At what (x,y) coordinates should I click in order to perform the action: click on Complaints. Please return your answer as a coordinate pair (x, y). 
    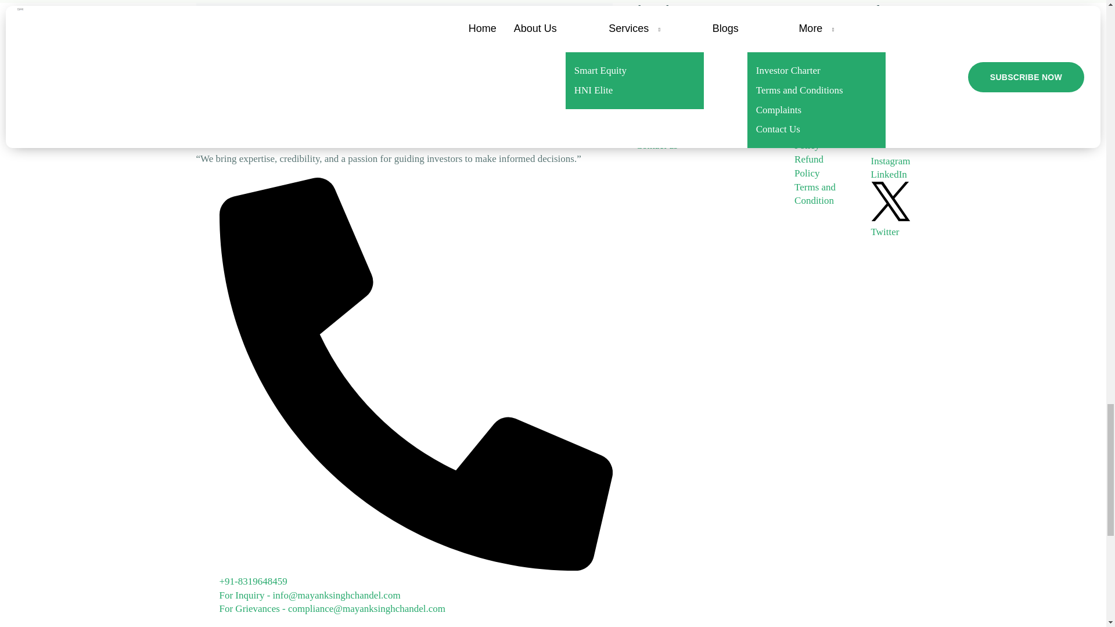
    Looking at the image, I should click on (659, 77).